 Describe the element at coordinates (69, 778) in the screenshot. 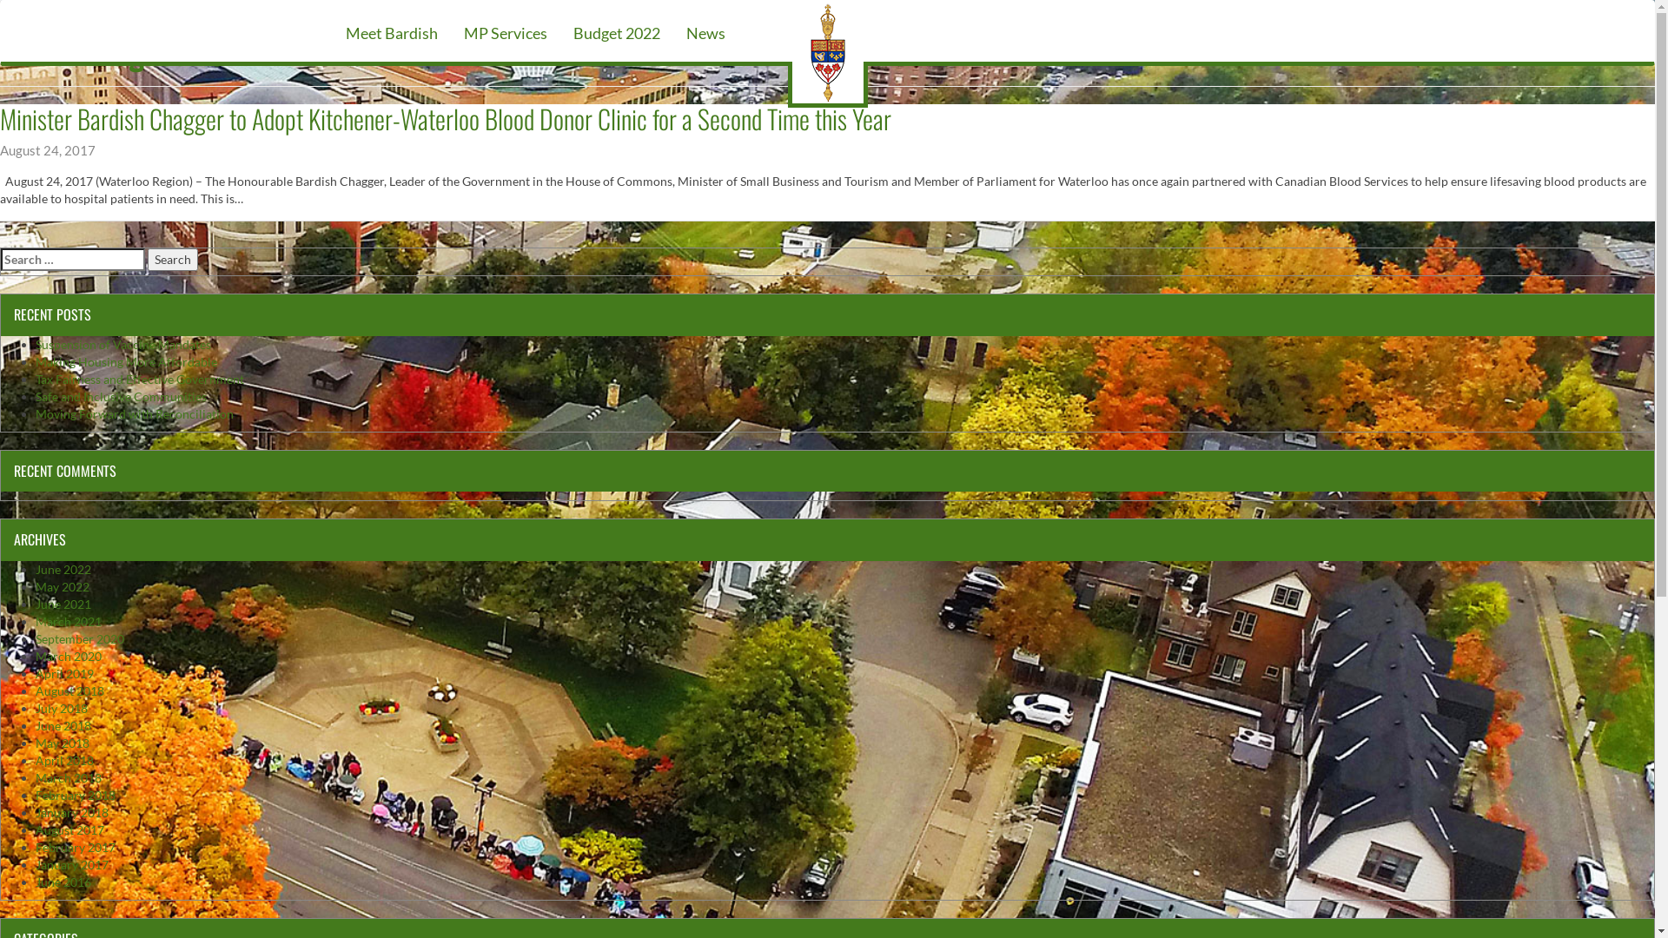

I see `March 2018` at that location.